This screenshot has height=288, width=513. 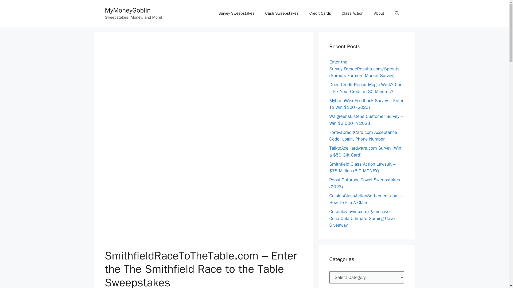 I want to click on About, so click(x=379, y=13).